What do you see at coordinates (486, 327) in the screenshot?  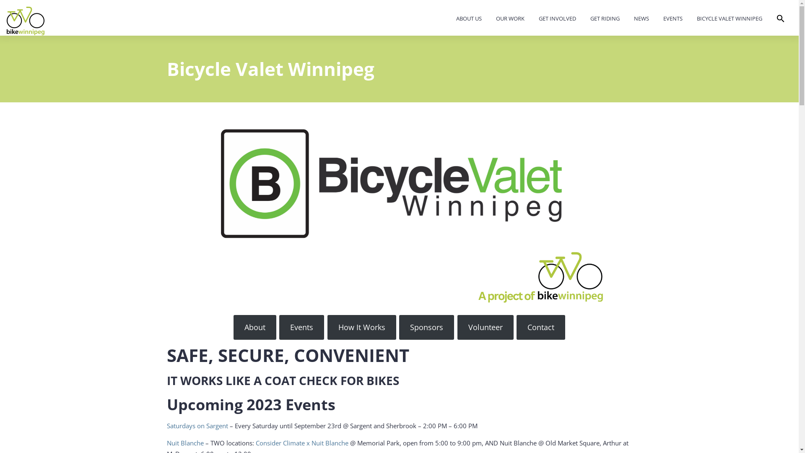 I see `Volunteer` at bounding box center [486, 327].